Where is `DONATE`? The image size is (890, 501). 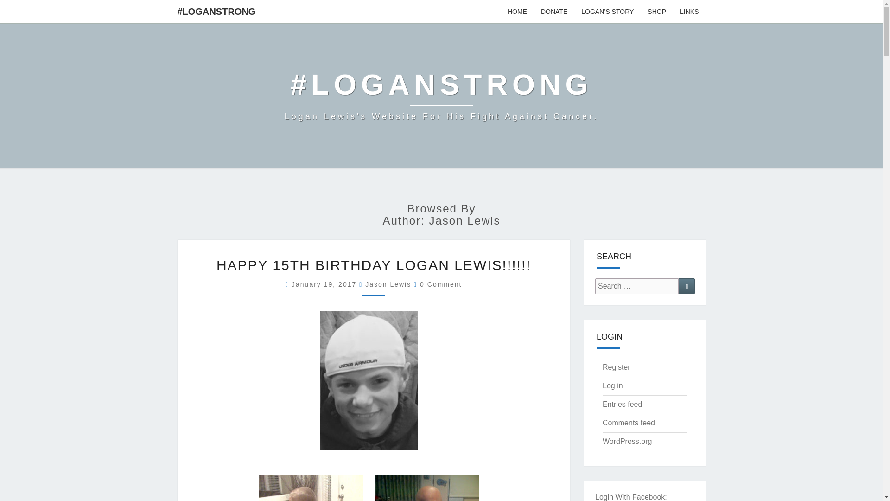 DONATE is located at coordinates (554, 11).